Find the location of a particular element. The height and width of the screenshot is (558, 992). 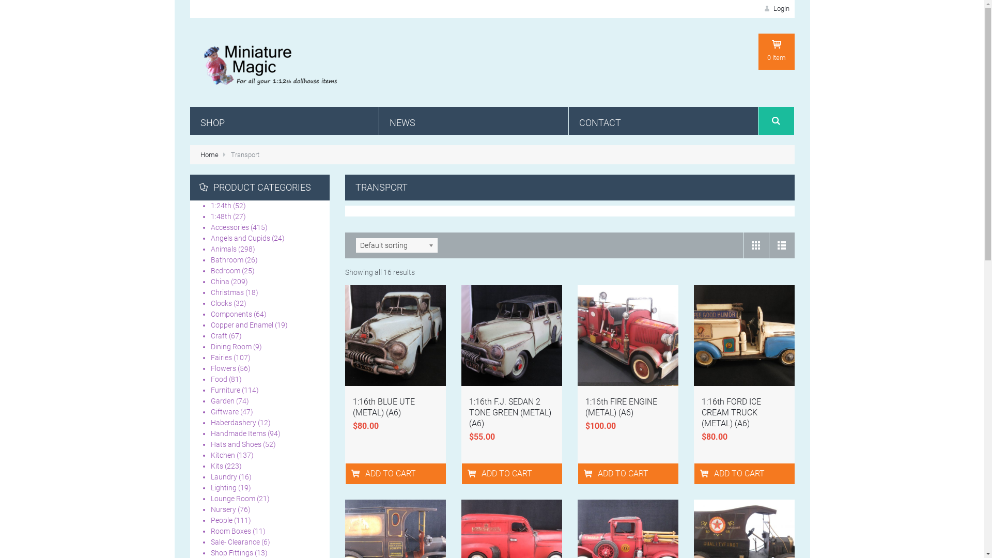

Room Boxes is located at coordinates (231, 531).